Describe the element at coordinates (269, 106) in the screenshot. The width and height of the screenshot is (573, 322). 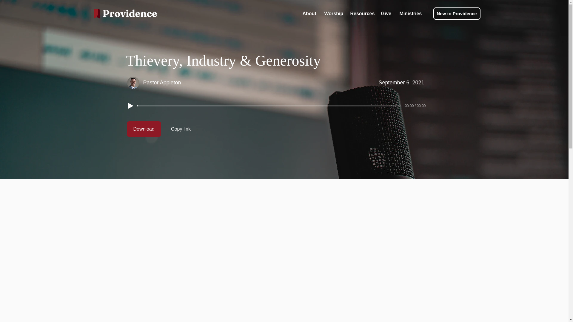
I see `0` at that location.